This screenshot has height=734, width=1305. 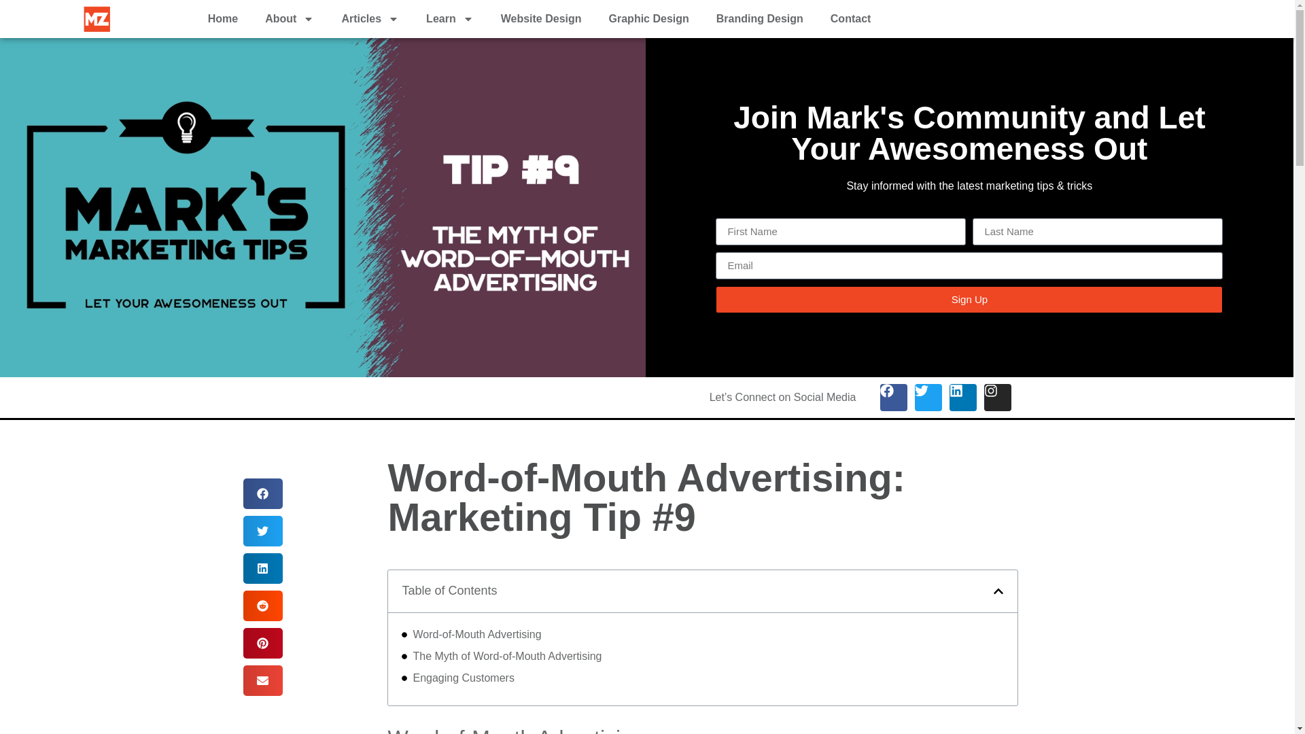 What do you see at coordinates (648, 19) in the screenshot?
I see `Graphic Design` at bounding box center [648, 19].